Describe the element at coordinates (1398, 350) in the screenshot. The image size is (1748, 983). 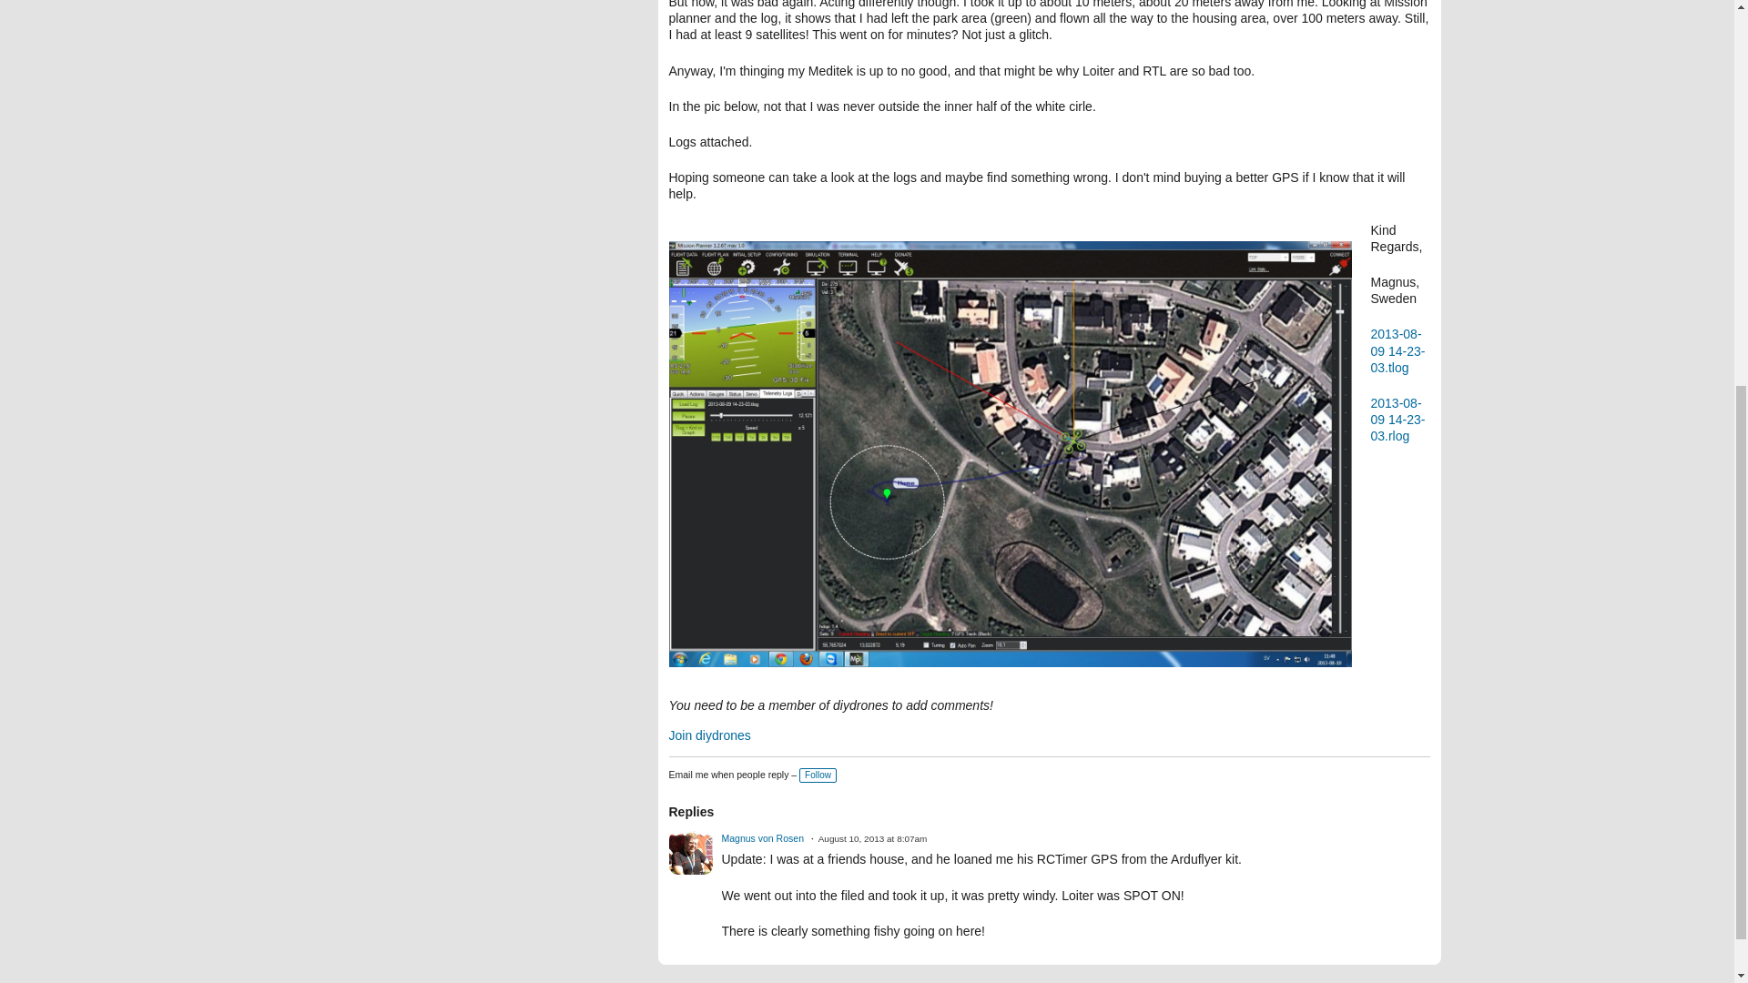
I see `2013-08-09 14-23-03.tlog` at that location.